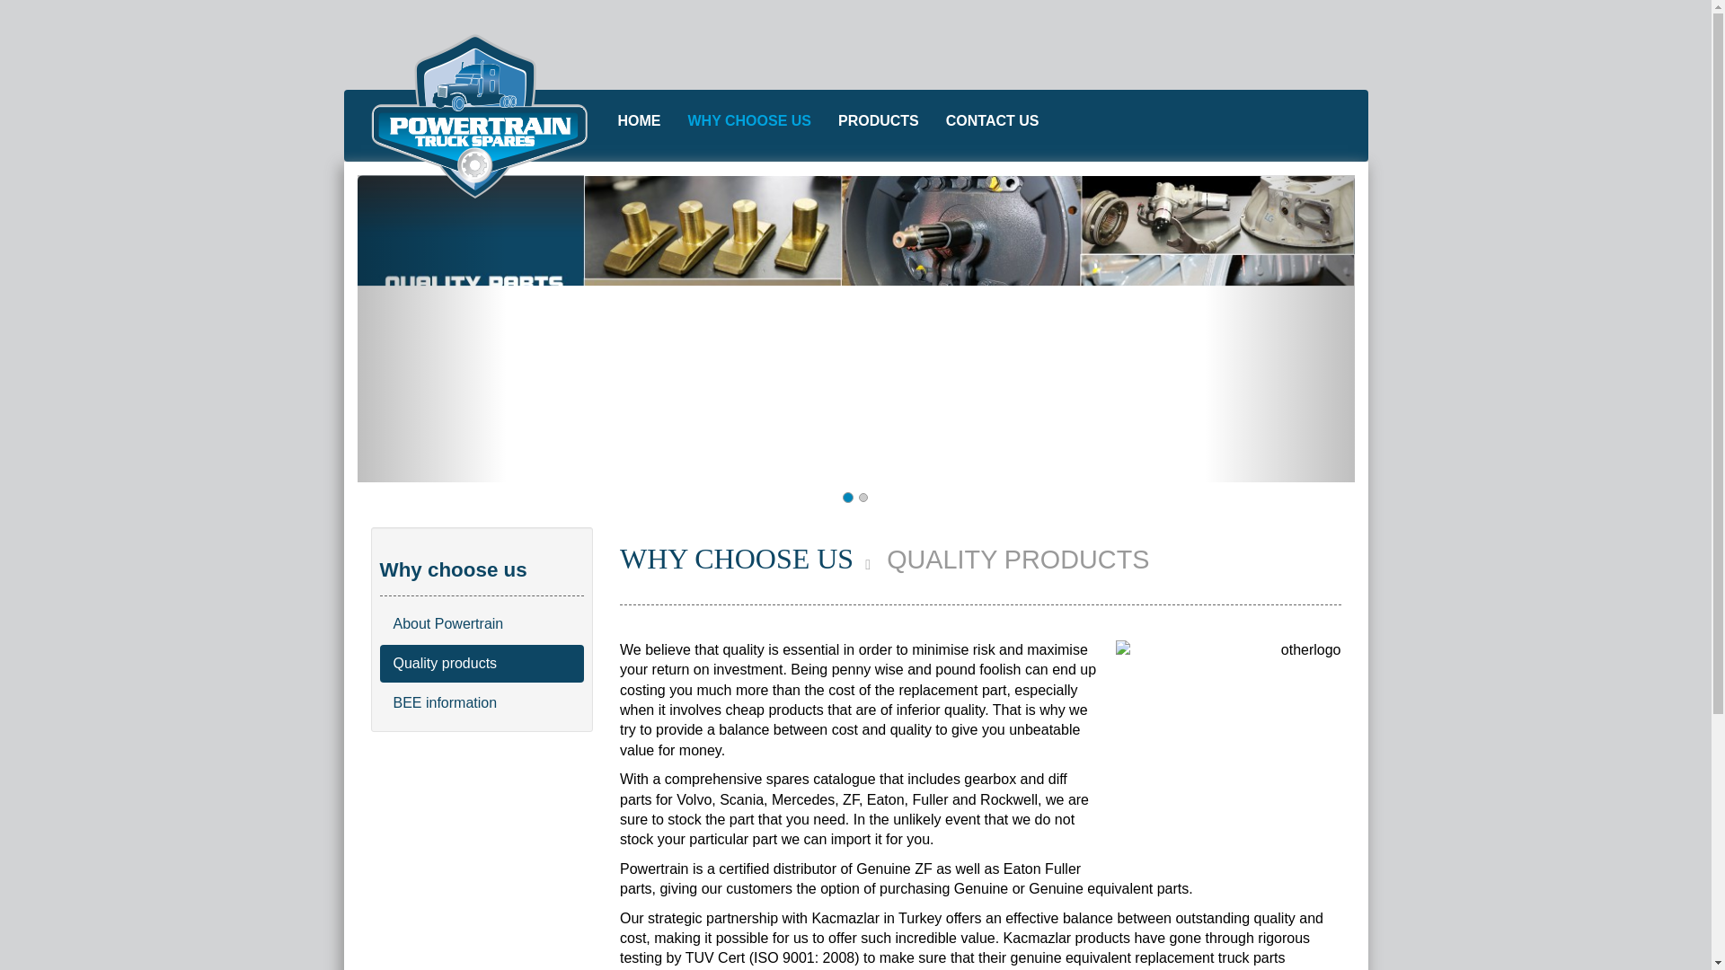 The height and width of the screenshot is (970, 1725). I want to click on Contact Us, so click(992, 120).